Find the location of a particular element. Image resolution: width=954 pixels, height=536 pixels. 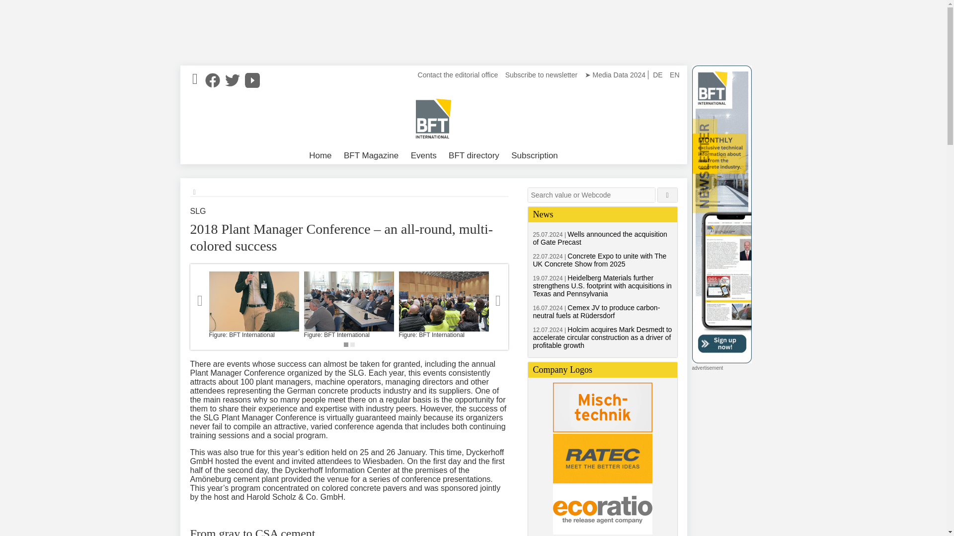

Subscribe to newsletter is located at coordinates (541, 74).